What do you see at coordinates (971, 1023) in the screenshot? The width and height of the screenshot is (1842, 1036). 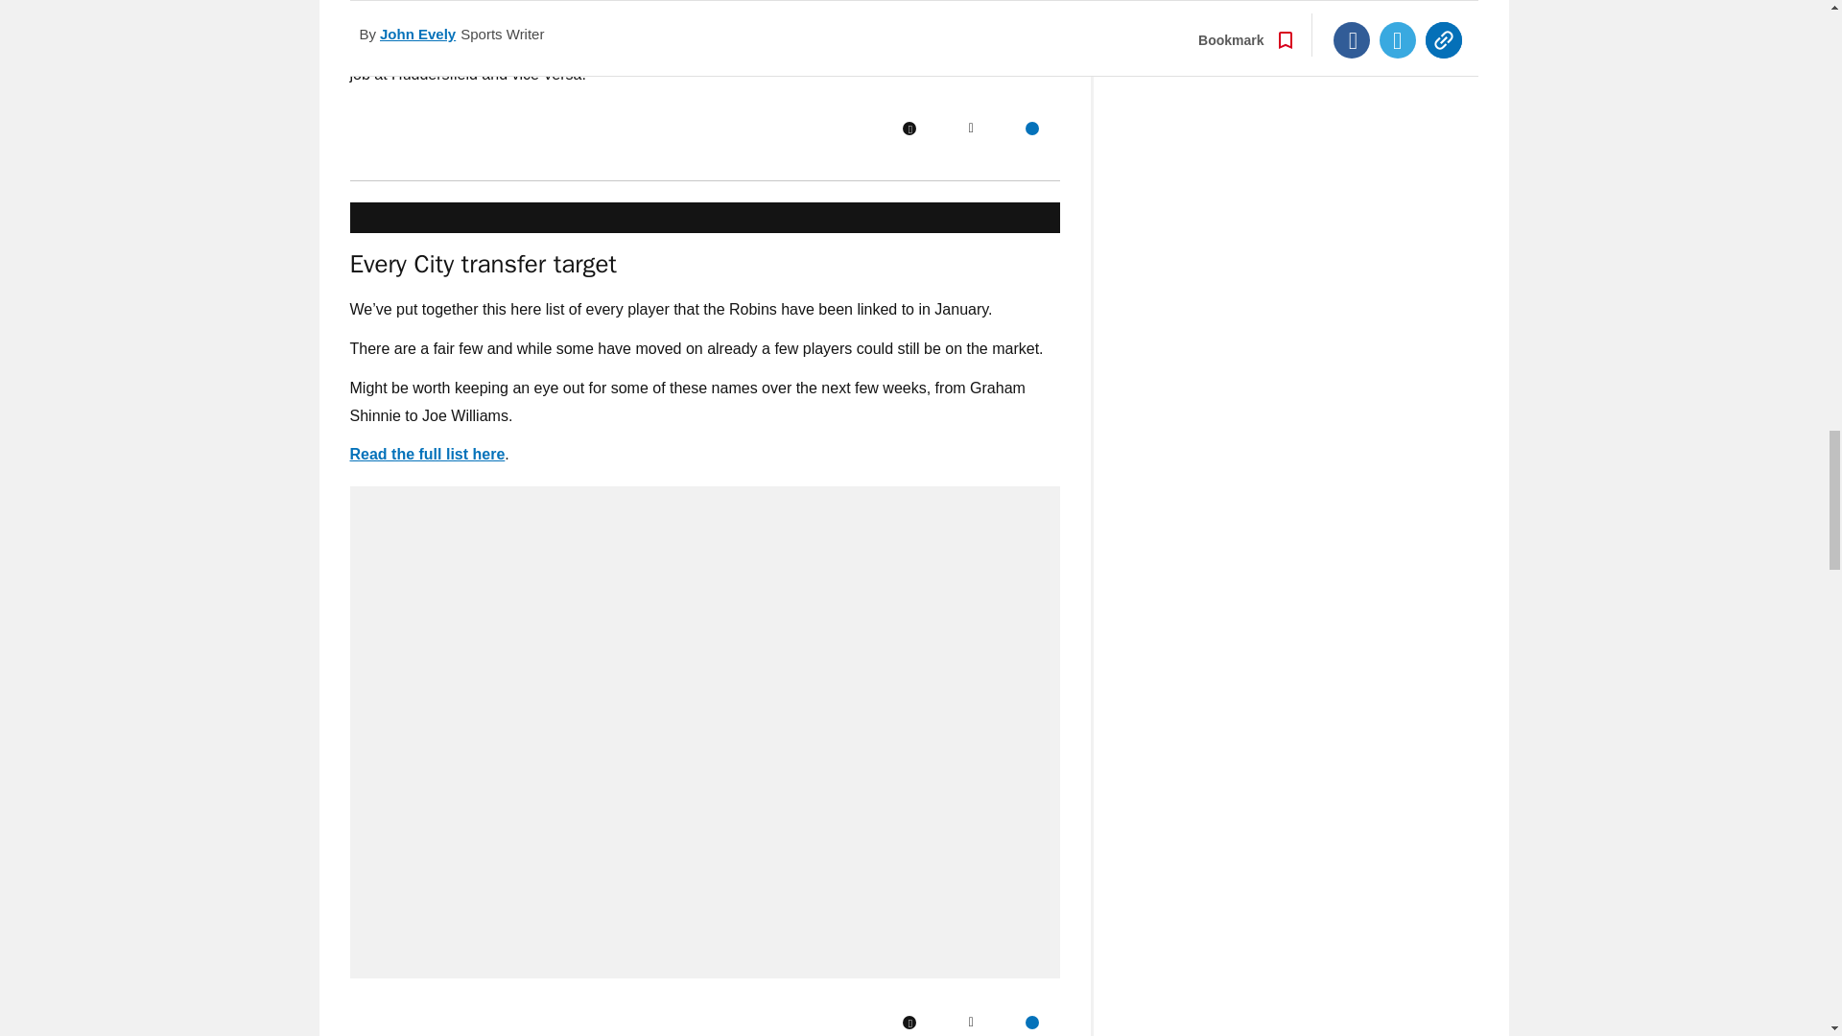 I see `Twitter` at bounding box center [971, 1023].